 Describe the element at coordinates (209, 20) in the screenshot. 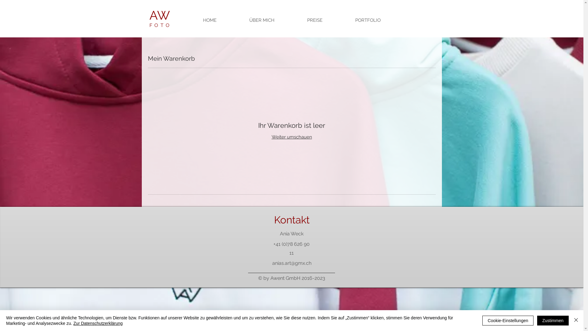

I see `HOME` at that location.